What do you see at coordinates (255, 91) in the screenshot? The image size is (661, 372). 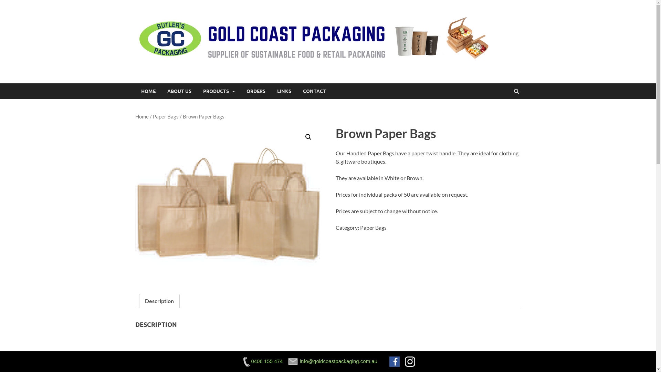 I see `ORDERS` at bounding box center [255, 91].